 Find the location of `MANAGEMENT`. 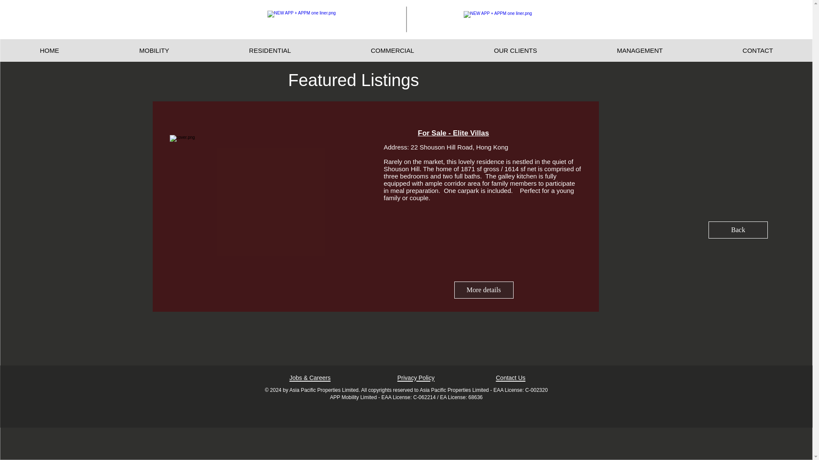

MANAGEMENT is located at coordinates (639, 50).